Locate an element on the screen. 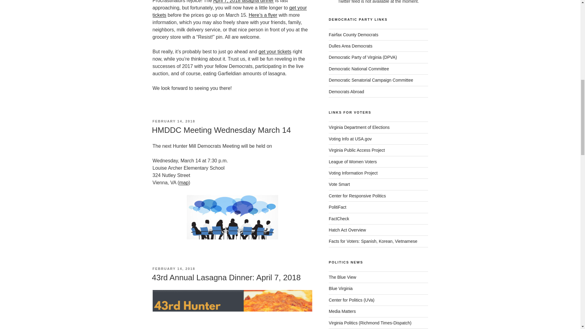 This screenshot has width=585, height=329. HMDDC Meeting Wednesday March 14 is located at coordinates (221, 130).